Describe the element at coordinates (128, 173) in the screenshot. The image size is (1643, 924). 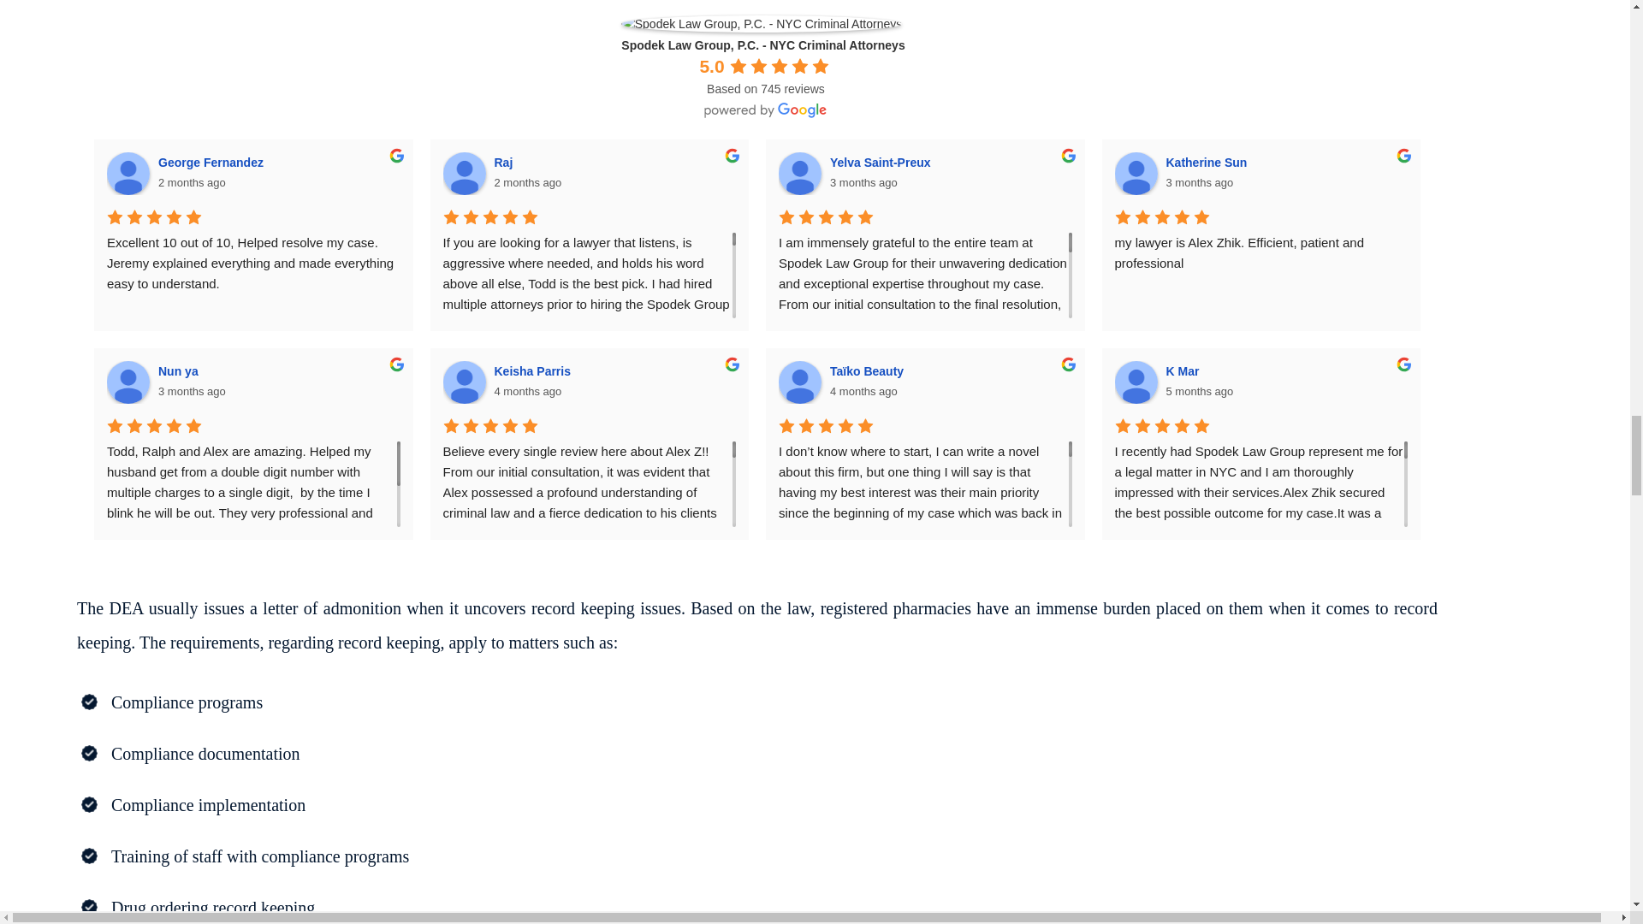
I see `George Fernandez` at that location.